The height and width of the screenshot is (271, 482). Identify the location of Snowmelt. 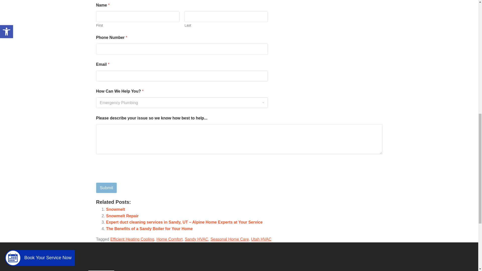
(115, 209).